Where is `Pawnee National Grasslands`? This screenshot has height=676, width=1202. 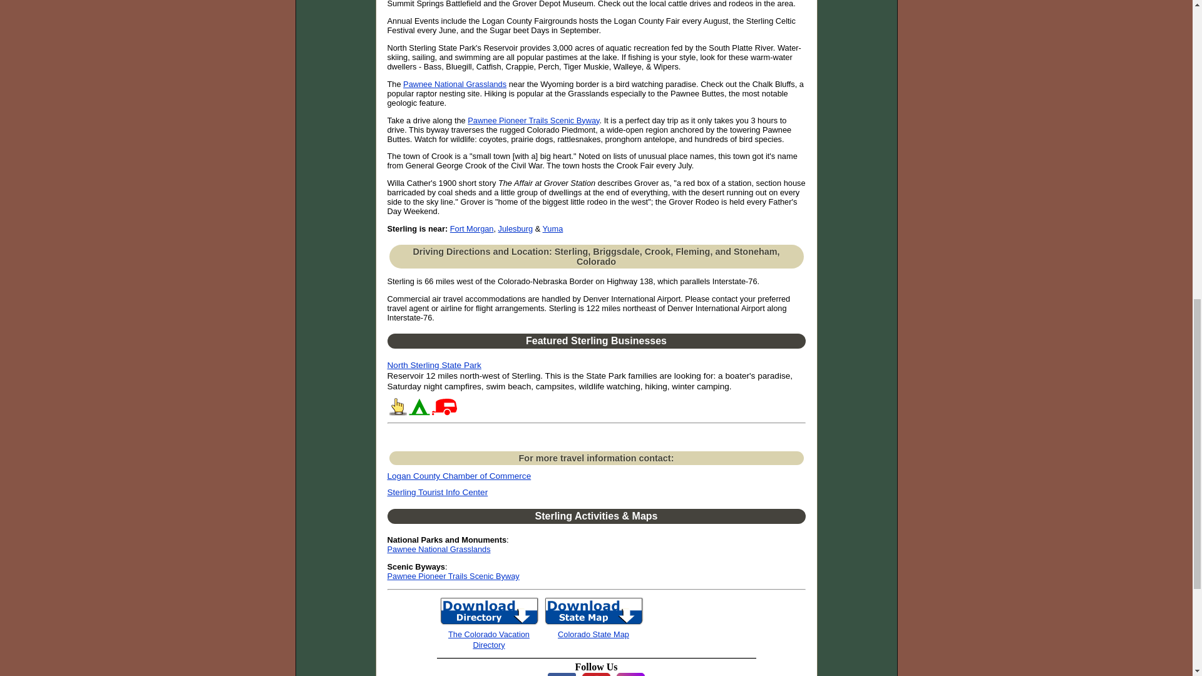 Pawnee National Grasslands is located at coordinates (438, 549).